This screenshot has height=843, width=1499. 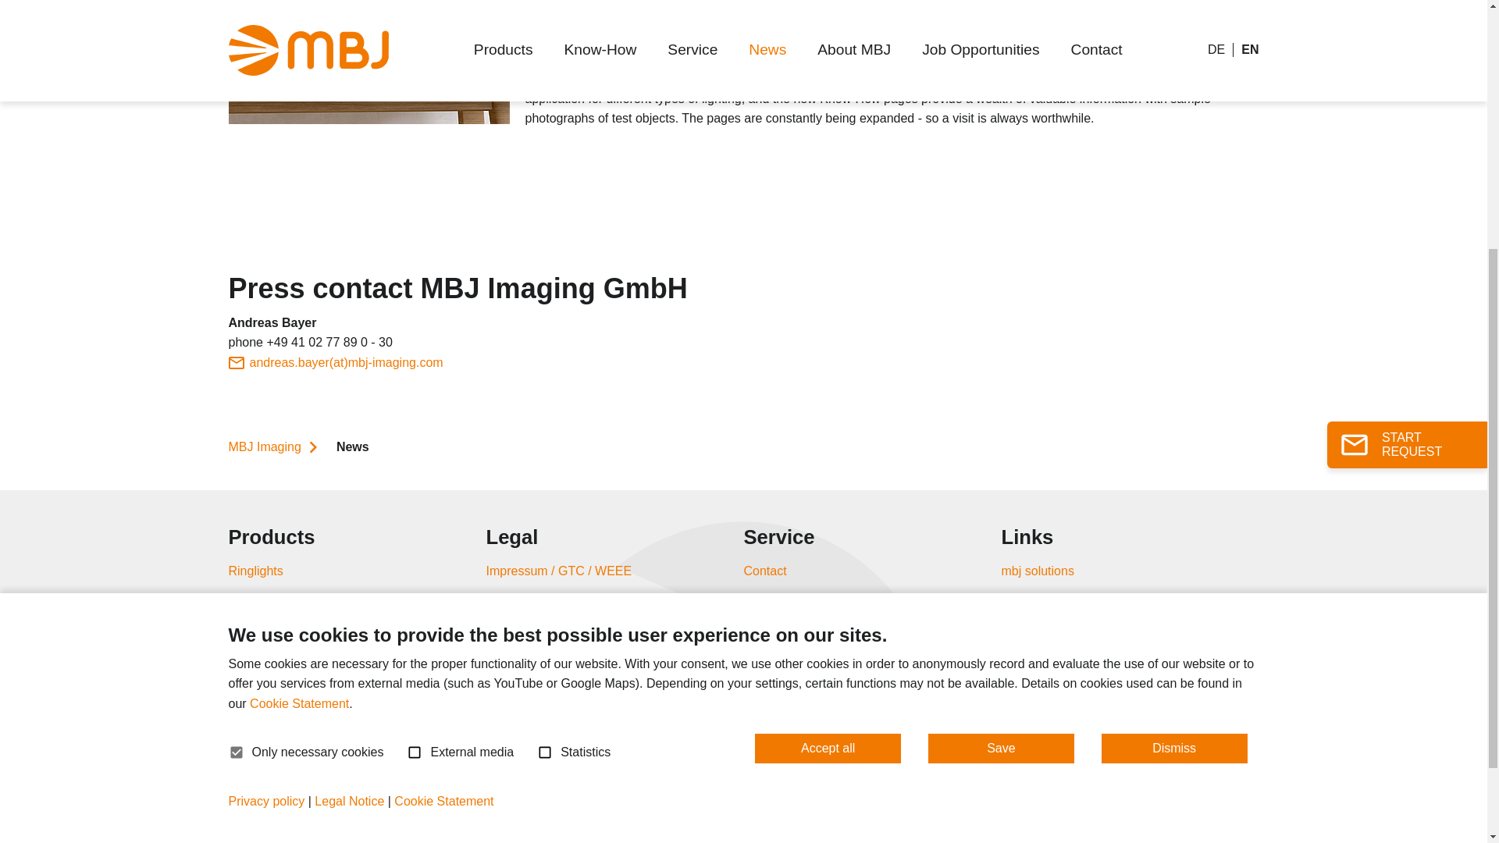 What do you see at coordinates (259, 737) in the screenshot?
I see `Patternlight` at bounding box center [259, 737].